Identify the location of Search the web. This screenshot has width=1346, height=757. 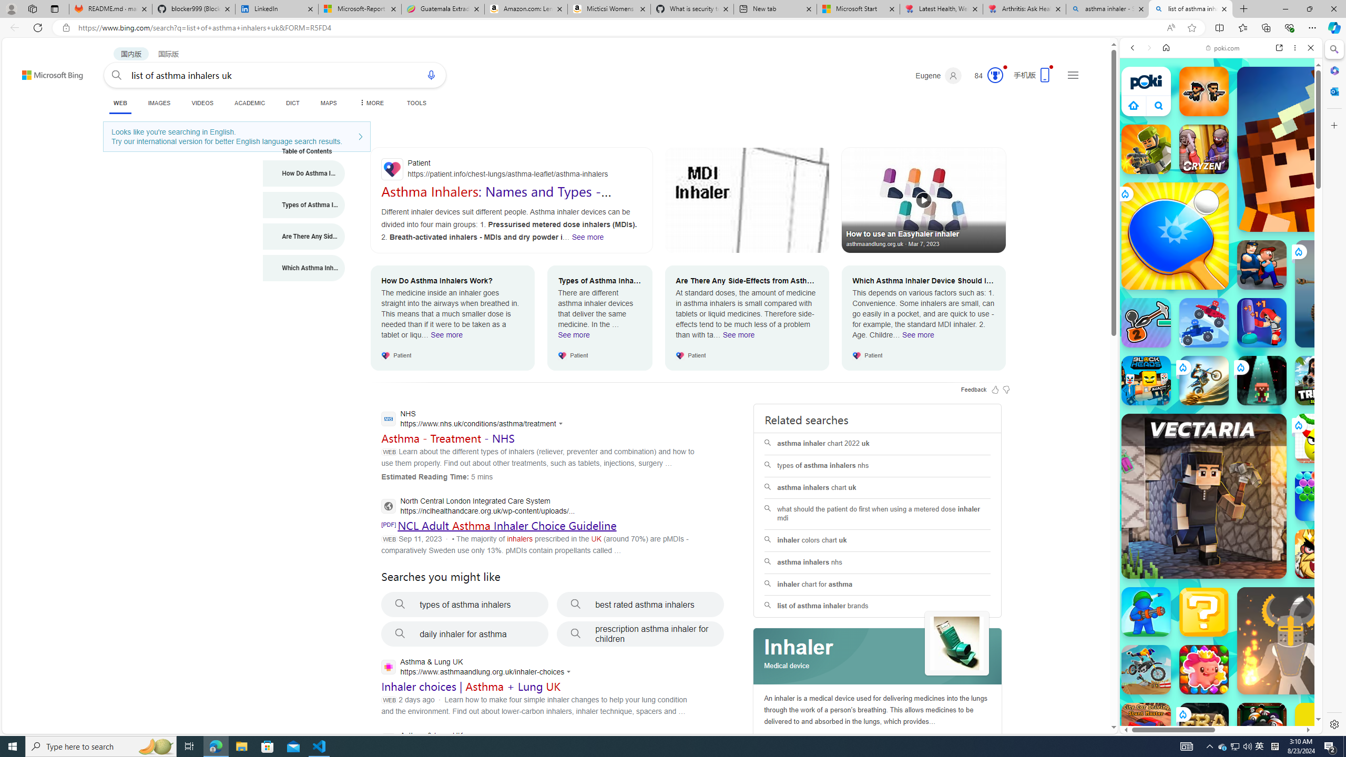
(1226, 73).